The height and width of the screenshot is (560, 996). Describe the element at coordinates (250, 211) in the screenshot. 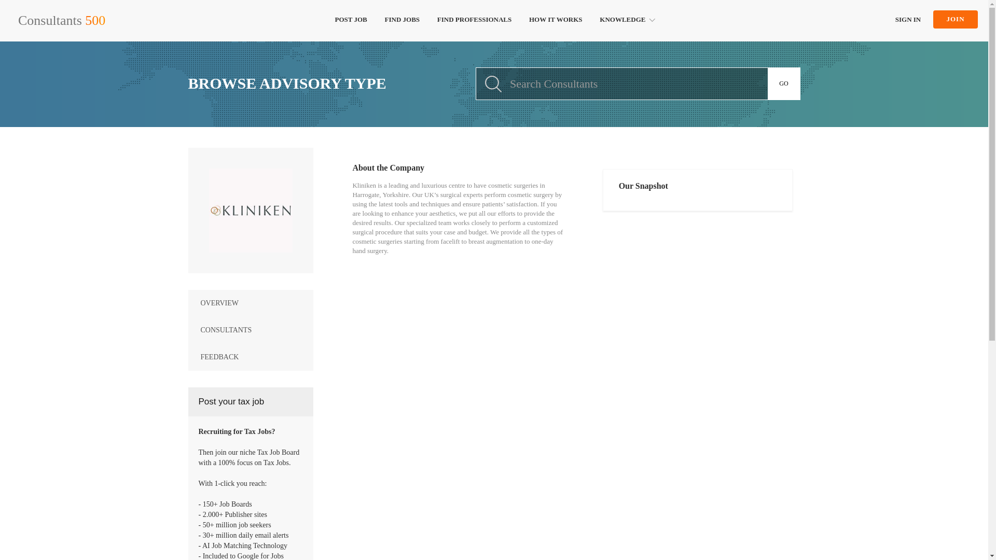

I see `Kliniken UK` at that location.